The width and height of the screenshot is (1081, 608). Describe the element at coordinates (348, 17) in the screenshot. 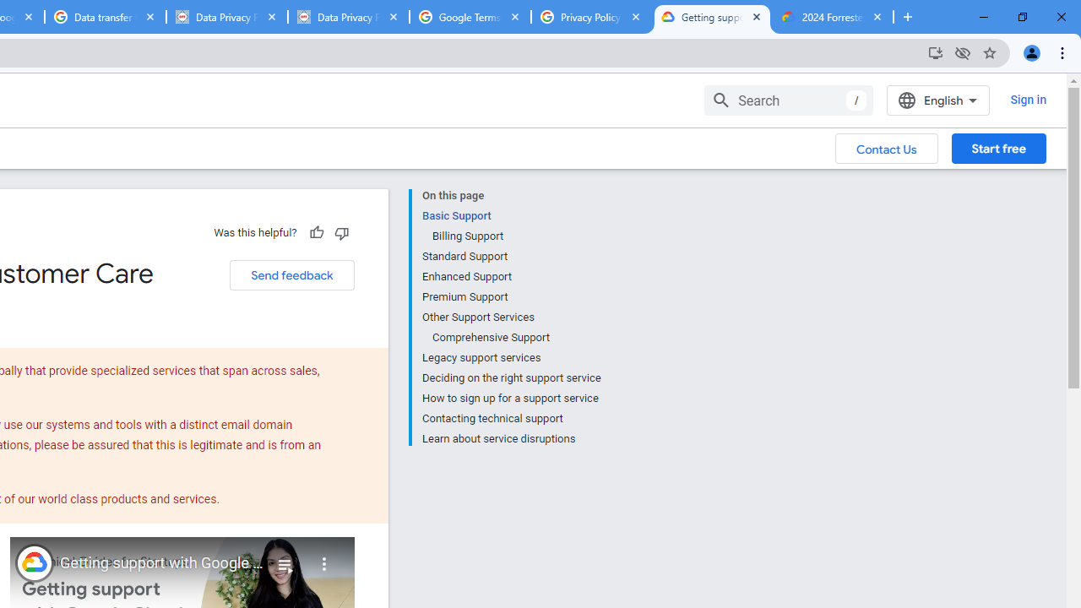

I see `Data Privacy Framework` at that location.